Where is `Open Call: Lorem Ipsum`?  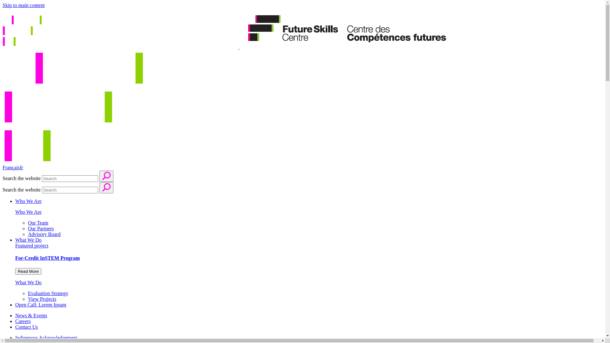
Open Call: Lorem Ipsum is located at coordinates (41, 305).